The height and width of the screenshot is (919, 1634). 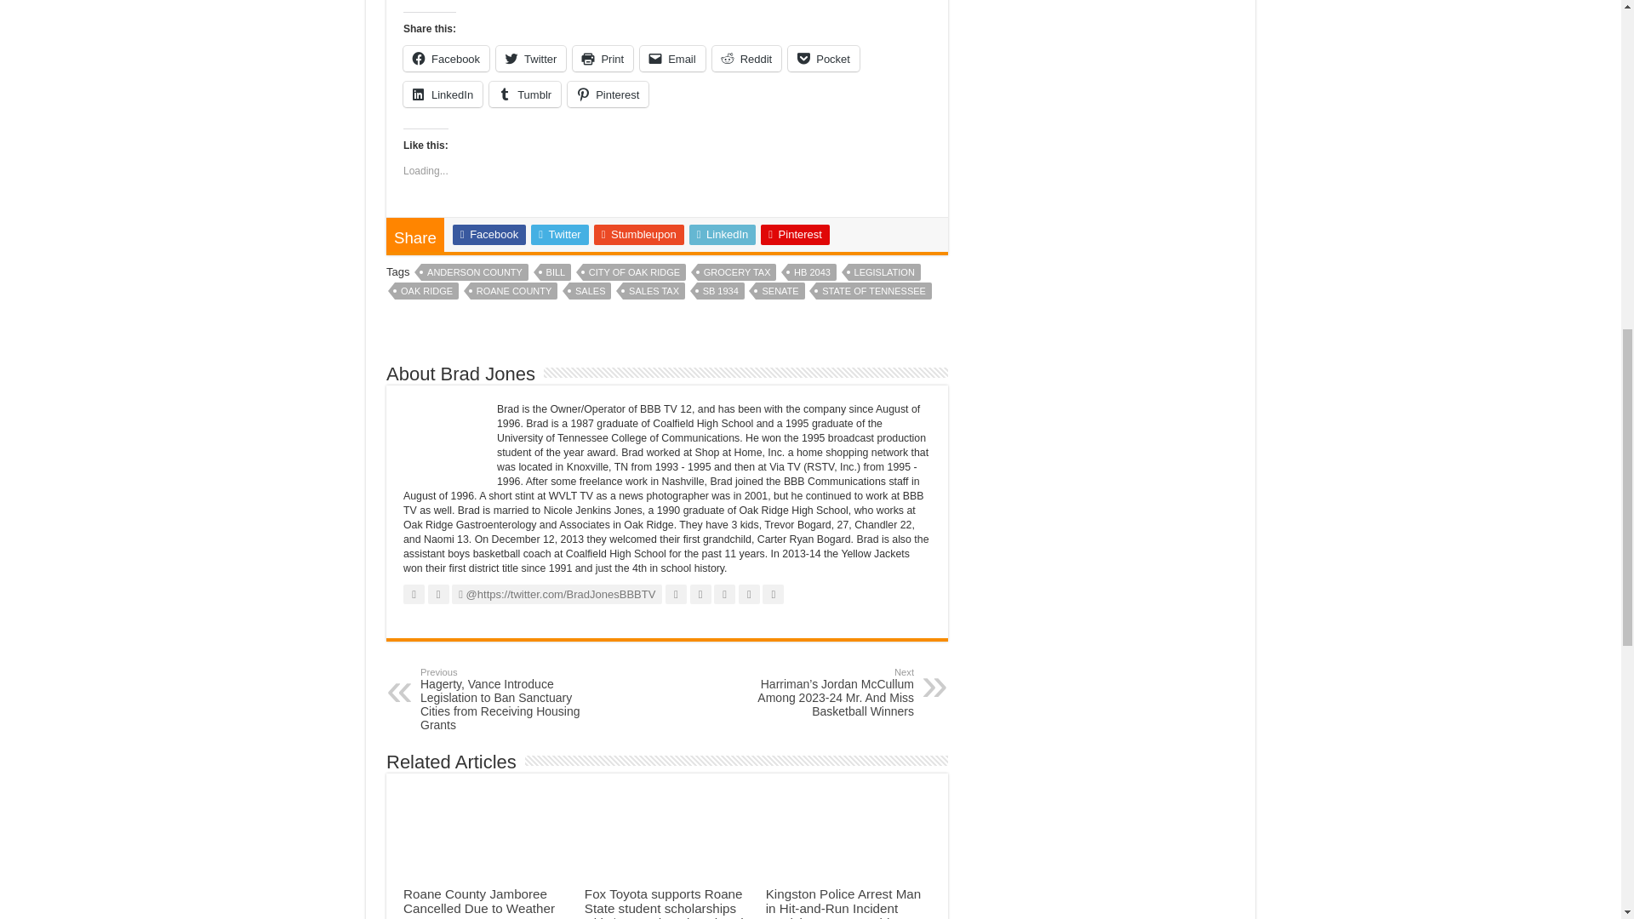 I want to click on Print, so click(x=603, y=59).